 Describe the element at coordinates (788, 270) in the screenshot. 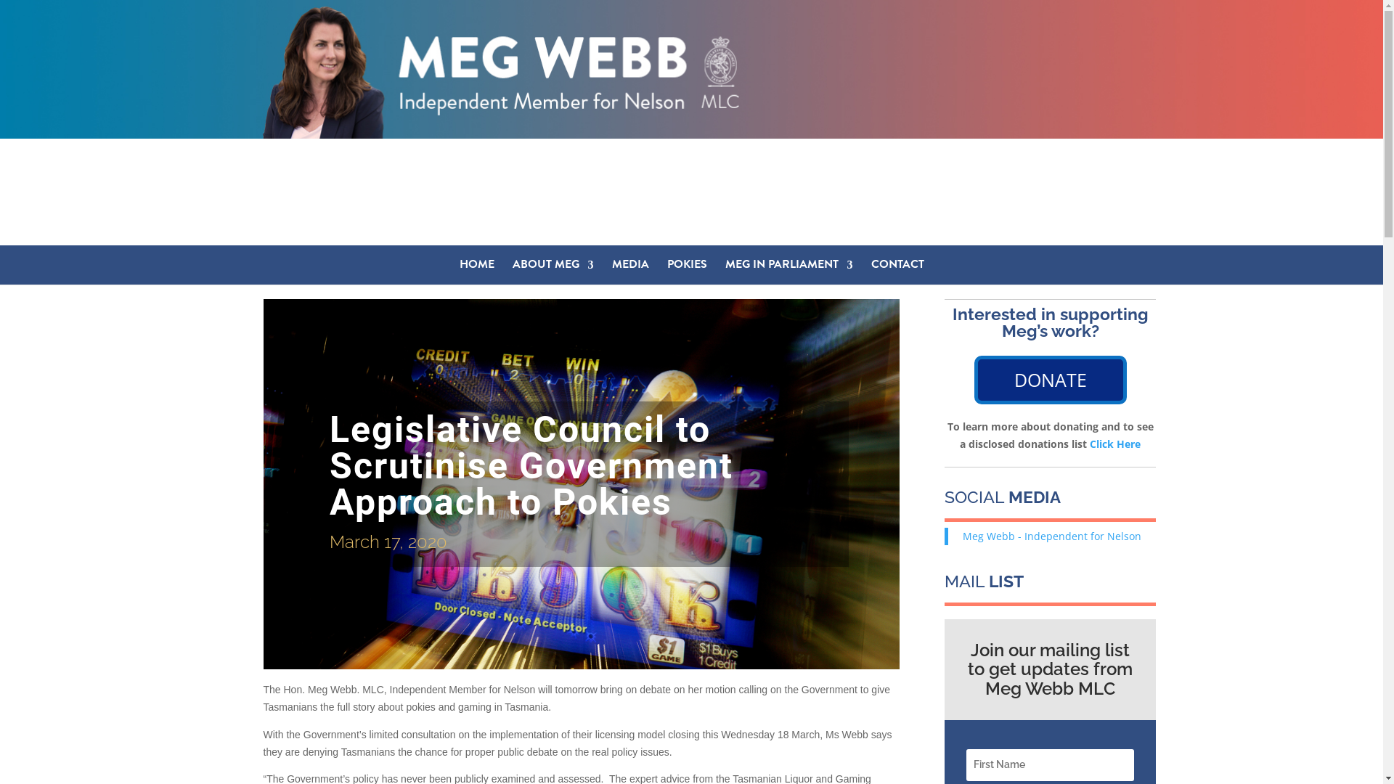

I see `MEG IN PARLIAMENT` at that location.